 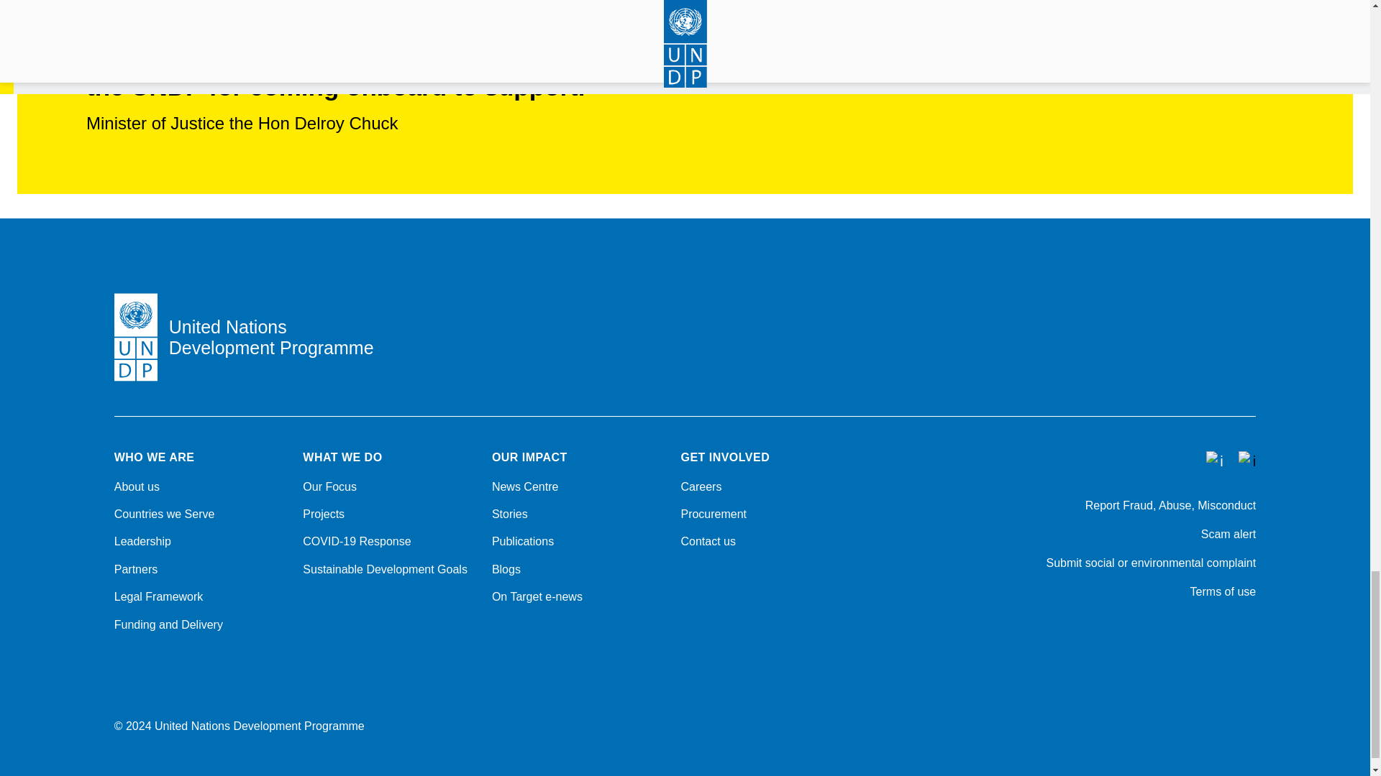 I want to click on Countries we Serve, so click(x=200, y=514).